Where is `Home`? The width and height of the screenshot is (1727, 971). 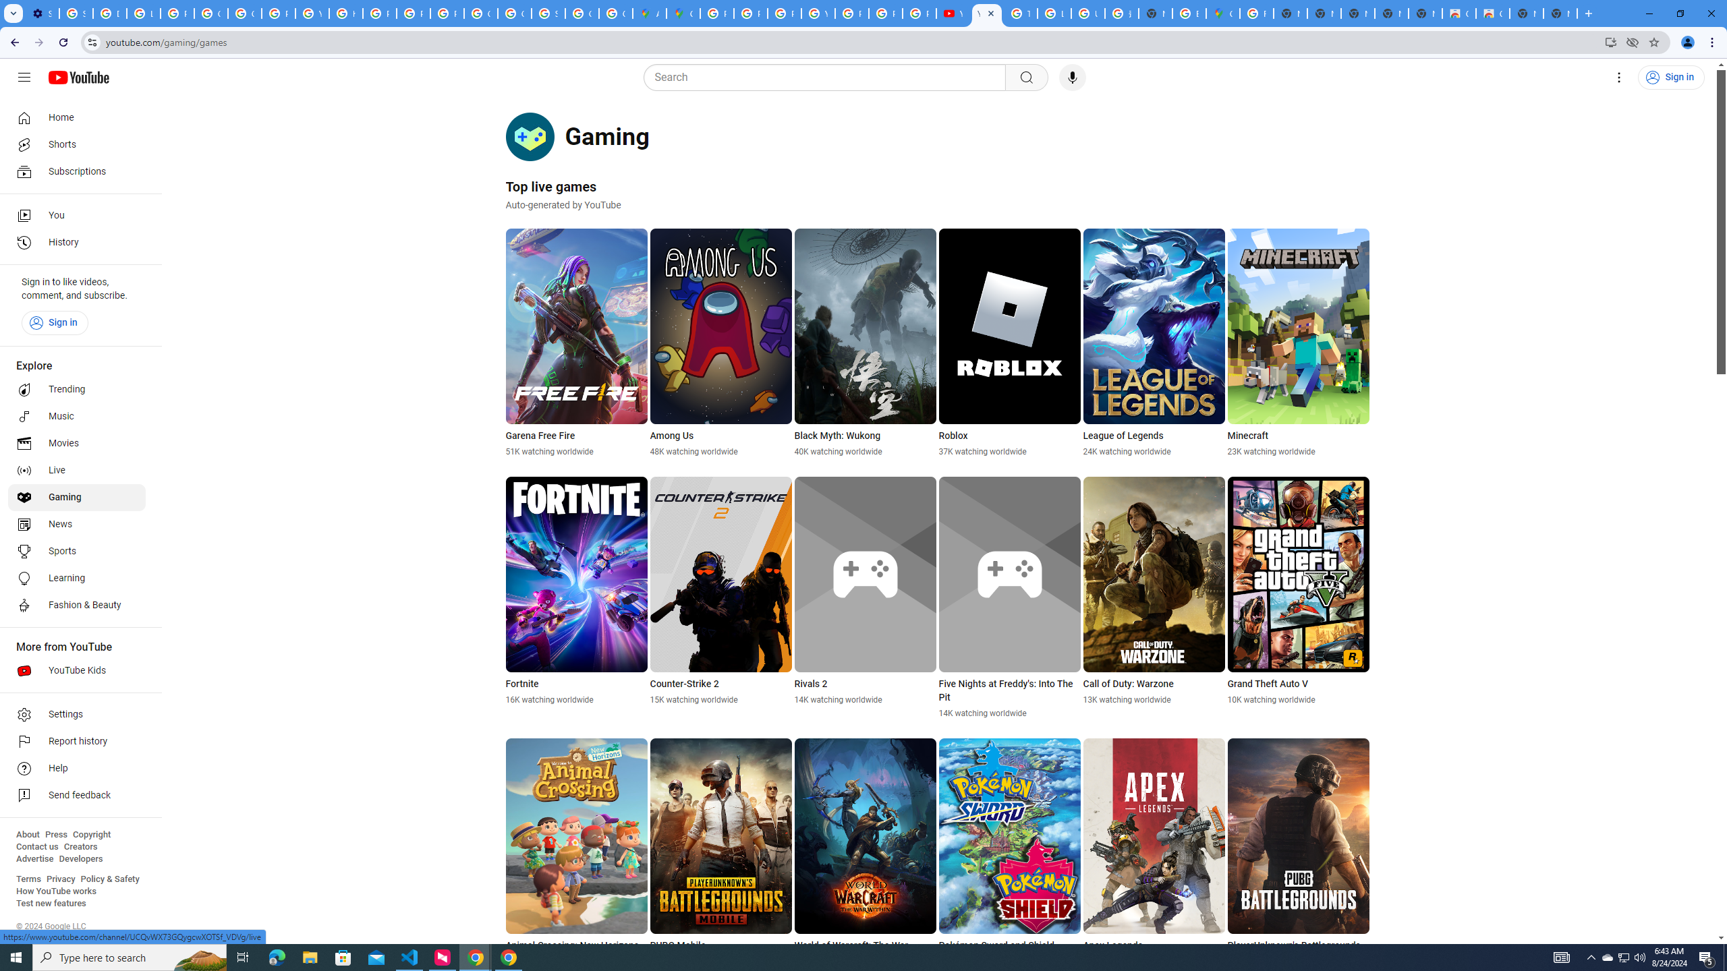
Home is located at coordinates (77, 117).